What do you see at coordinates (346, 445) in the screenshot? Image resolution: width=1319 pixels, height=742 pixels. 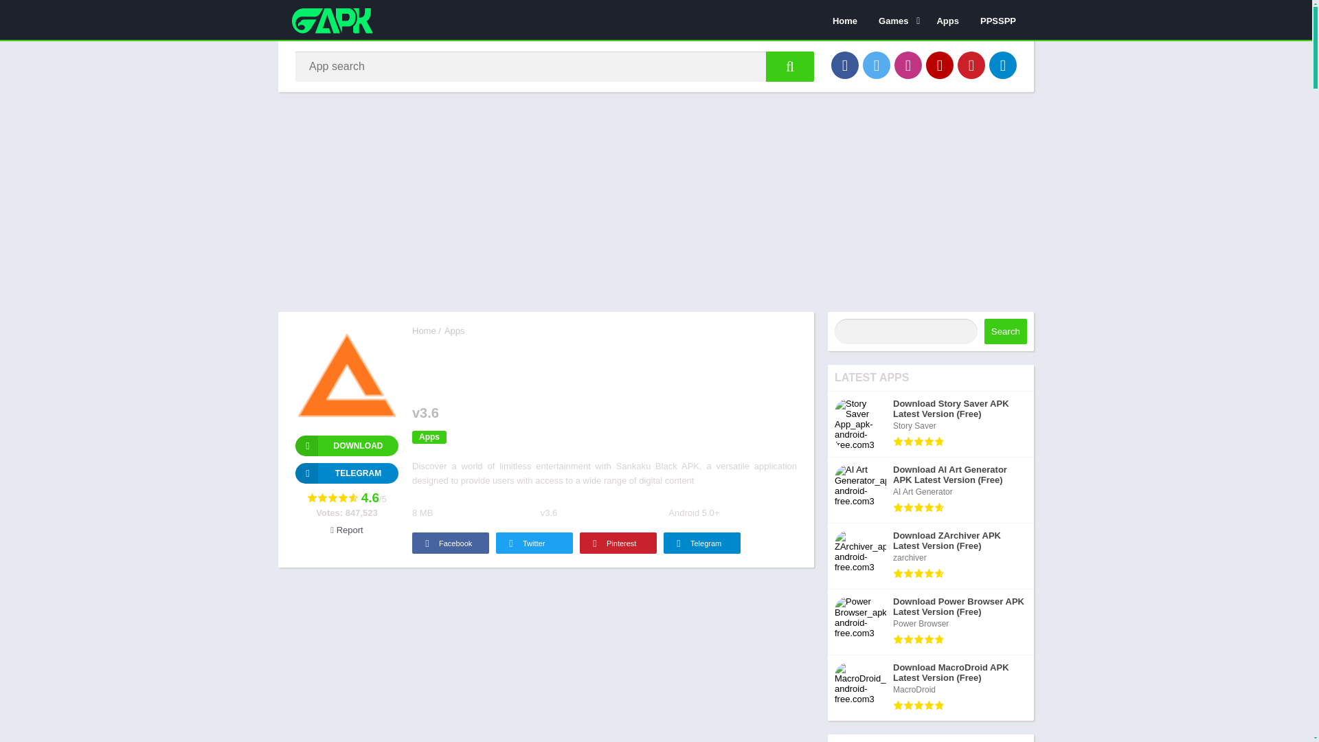 I see `DOWNLOAD` at bounding box center [346, 445].